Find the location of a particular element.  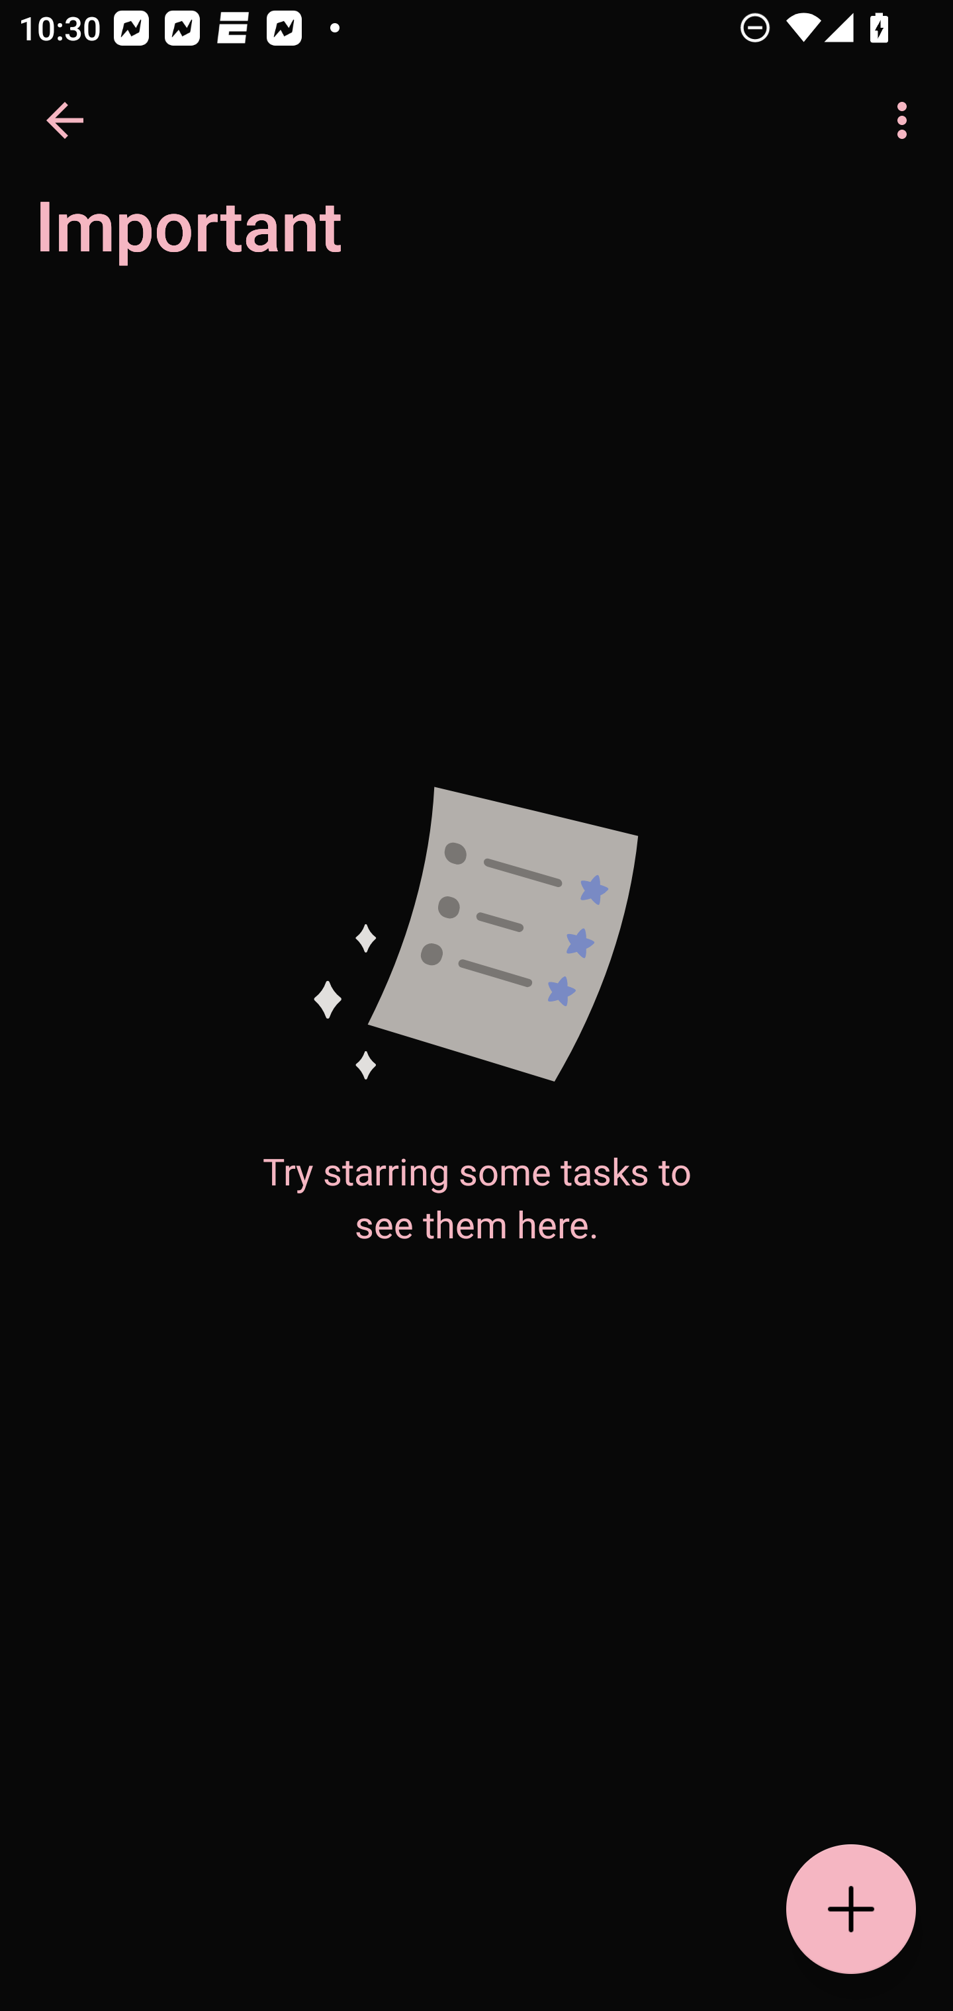

Add a task is located at coordinates (851, 1909).